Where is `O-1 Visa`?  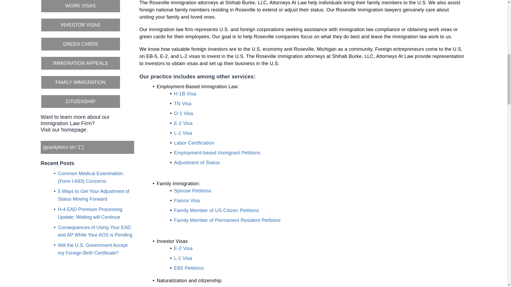 O-1 Visa is located at coordinates (184, 113).